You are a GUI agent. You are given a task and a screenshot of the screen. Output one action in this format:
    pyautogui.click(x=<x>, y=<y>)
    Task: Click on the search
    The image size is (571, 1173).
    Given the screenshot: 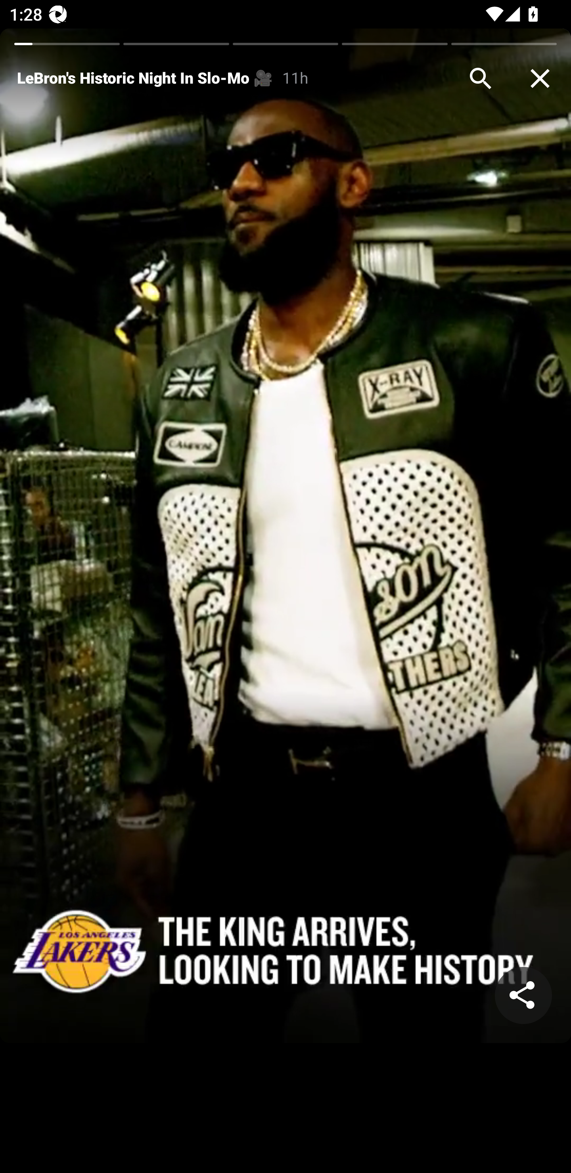 What is the action you would take?
    pyautogui.click(x=481, y=78)
    